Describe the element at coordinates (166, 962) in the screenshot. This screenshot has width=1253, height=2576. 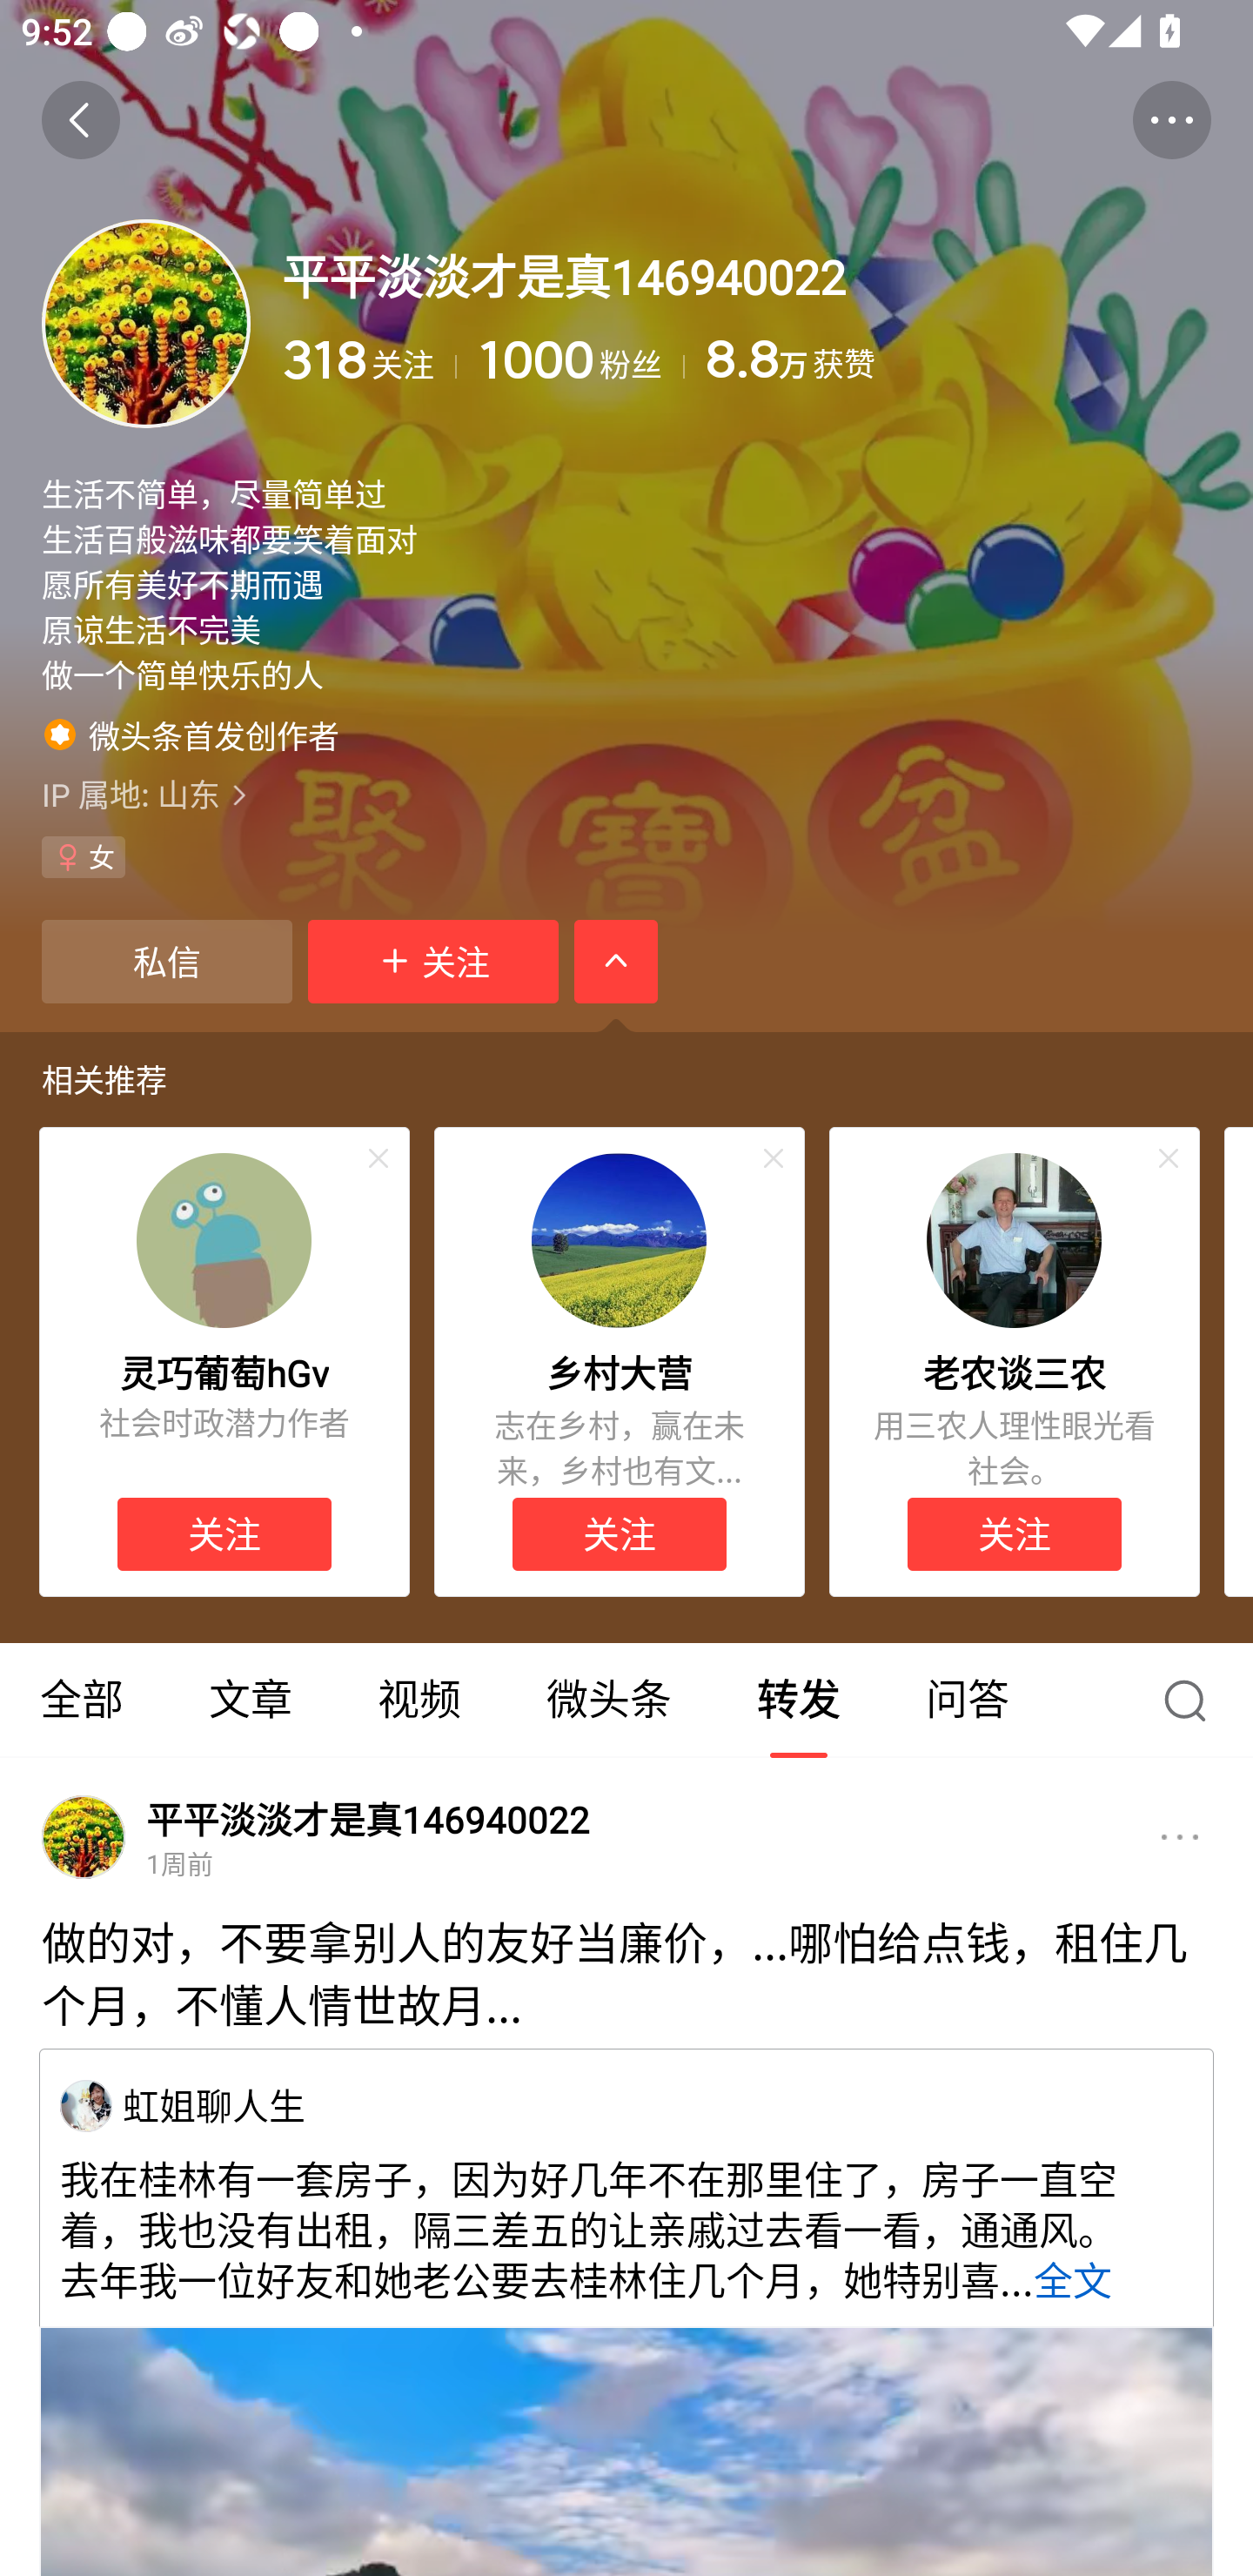
I see `私信` at that location.